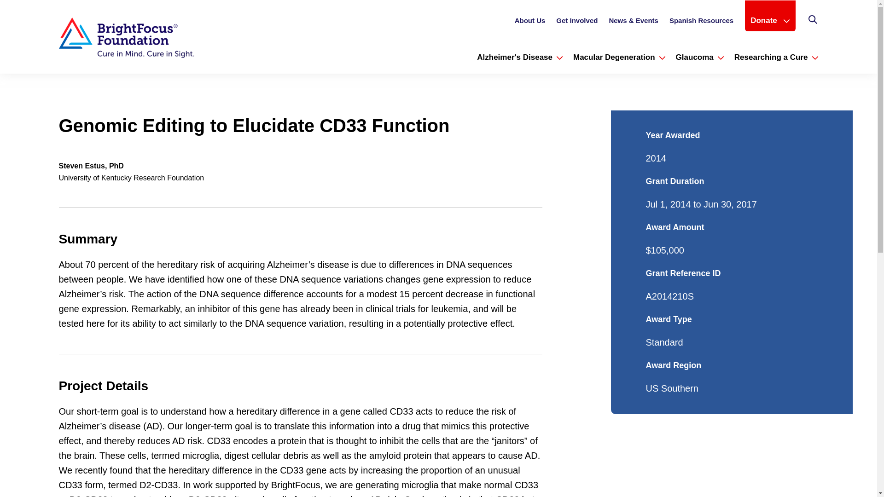 This screenshot has height=497, width=884. Describe the element at coordinates (812, 21) in the screenshot. I see `Search` at that location.